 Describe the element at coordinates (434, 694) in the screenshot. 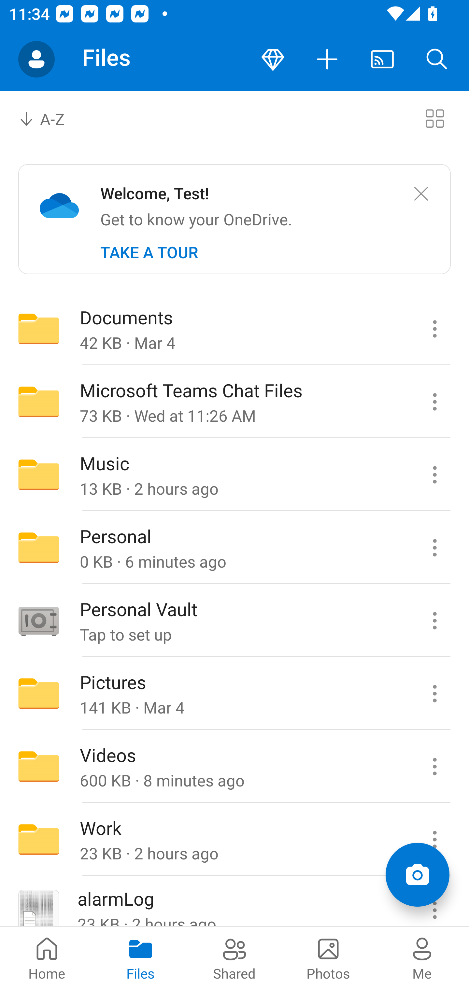

I see `Pictures commands` at that location.